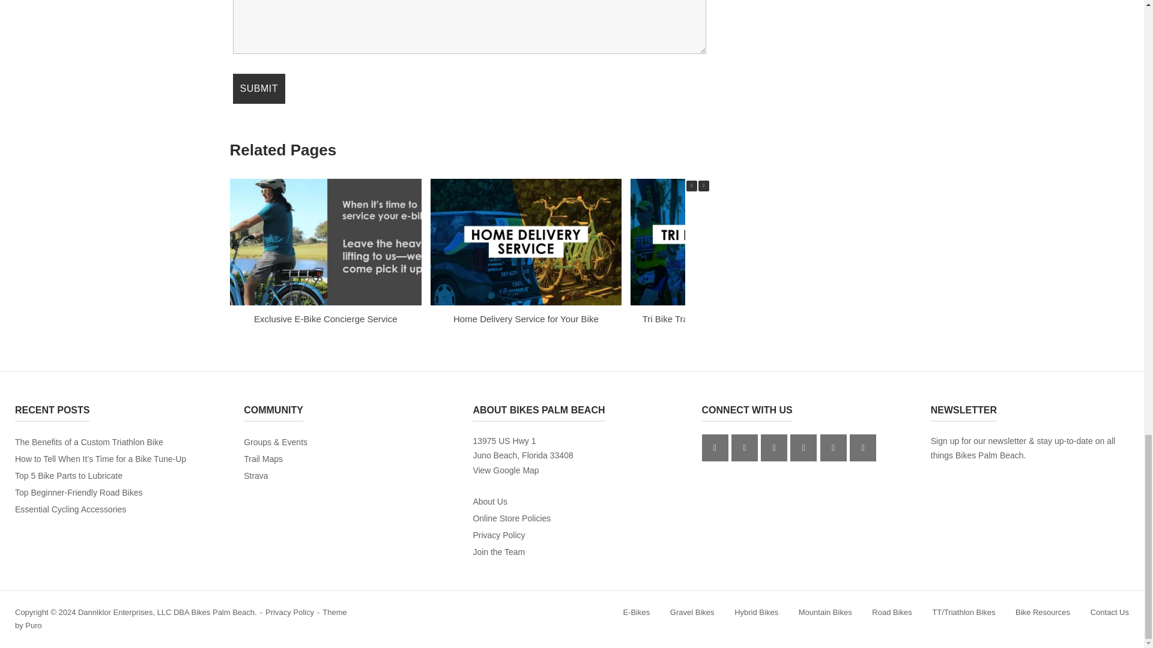 The image size is (1153, 648). What do you see at coordinates (863, 448) in the screenshot?
I see `Phone Bikes Palm Beach` at bounding box center [863, 448].